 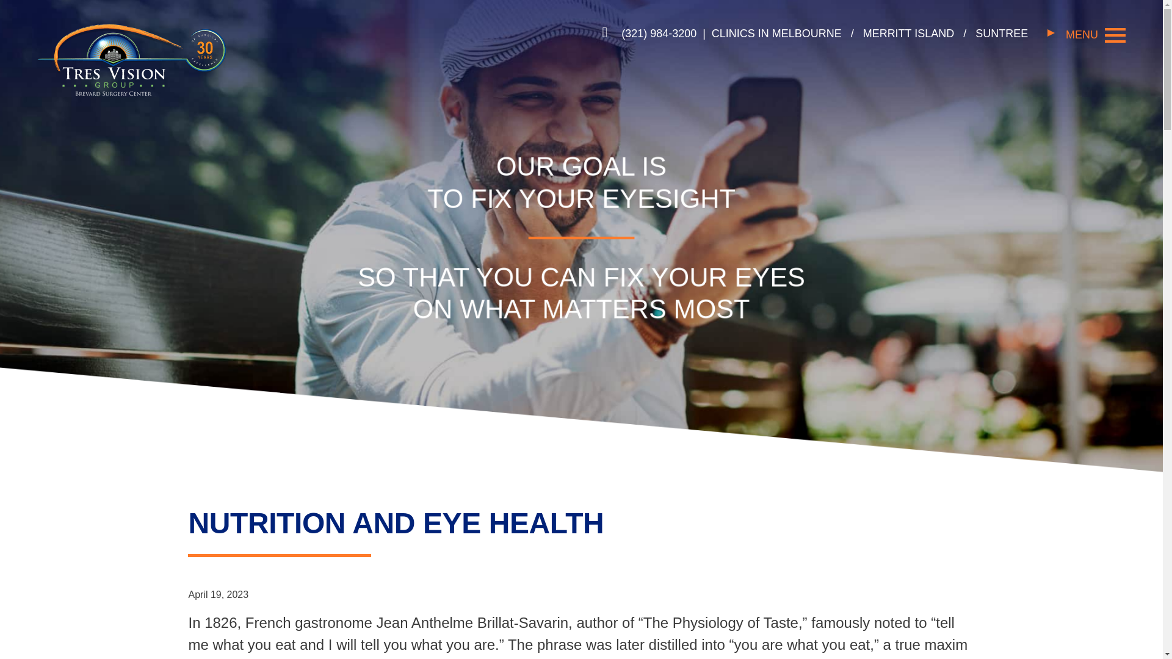 I want to click on MELBOURNE, so click(x=808, y=33).